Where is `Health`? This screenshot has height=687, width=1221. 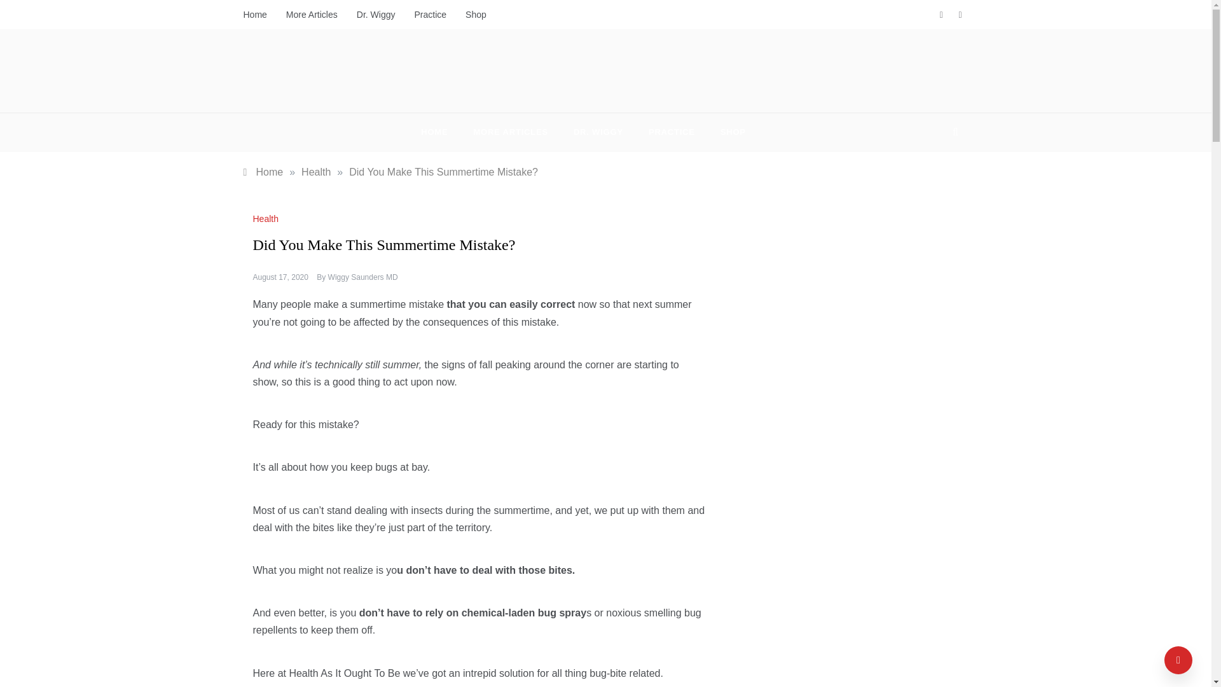 Health is located at coordinates (316, 172).